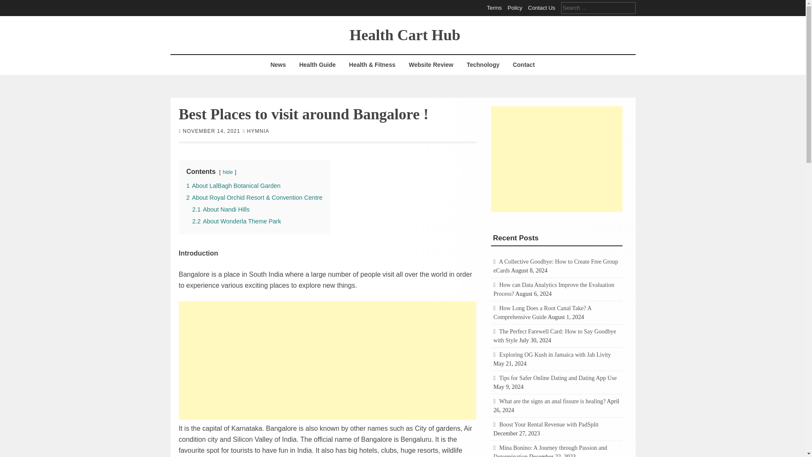  I want to click on Search, so click(13, 5).